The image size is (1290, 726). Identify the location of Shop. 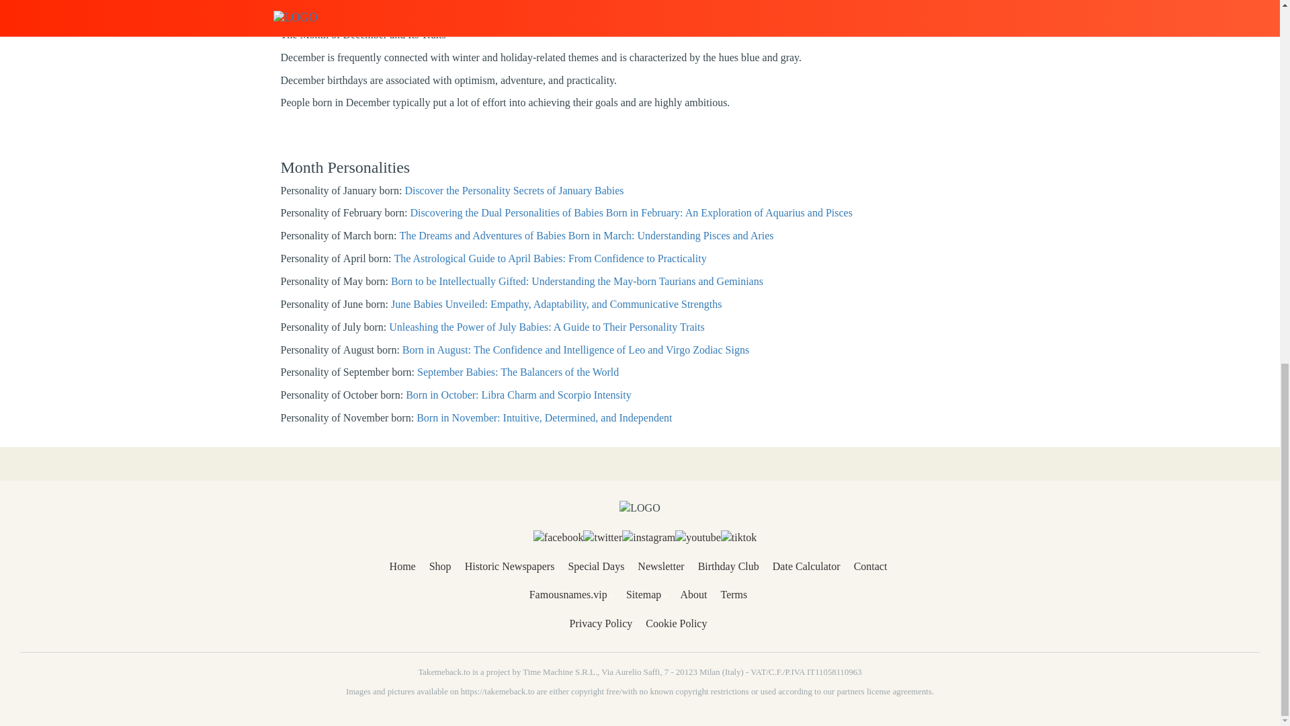
(441, 566).